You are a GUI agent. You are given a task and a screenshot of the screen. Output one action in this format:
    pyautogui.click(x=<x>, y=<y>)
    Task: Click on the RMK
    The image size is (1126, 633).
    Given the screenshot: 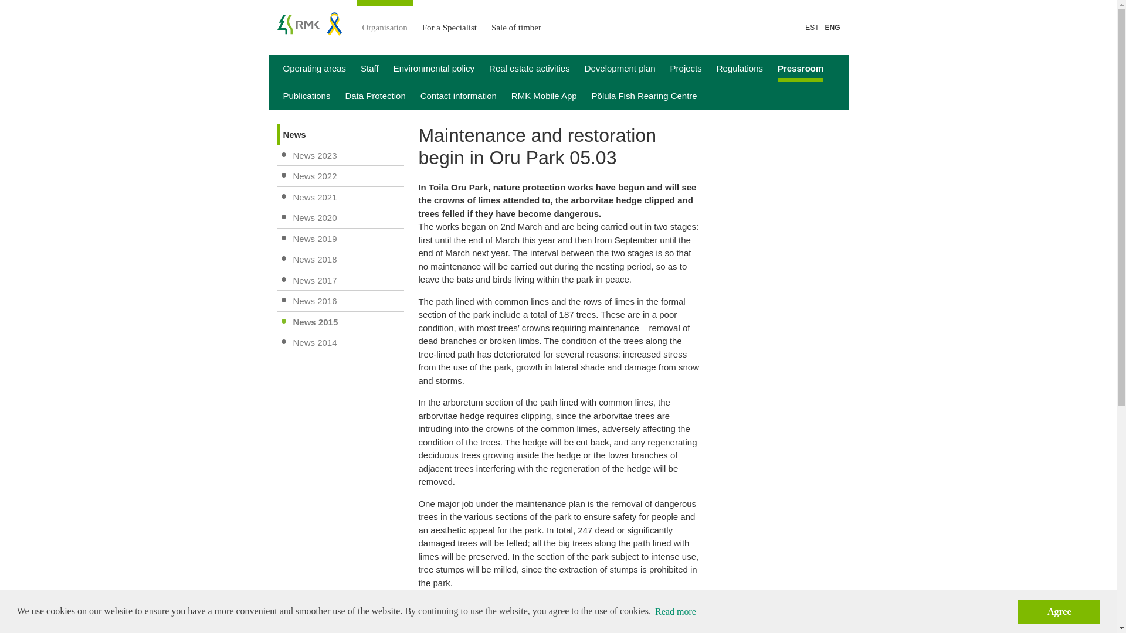 What is the action you would take?
    pyautogui.click(x=308, y=23)
    